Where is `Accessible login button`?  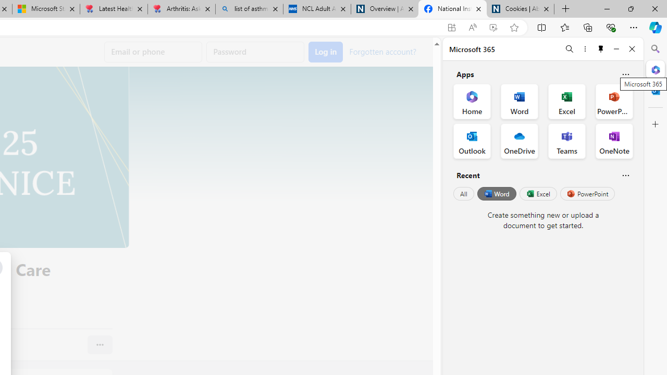 Accessible login button is located at coordinates (326, 52).